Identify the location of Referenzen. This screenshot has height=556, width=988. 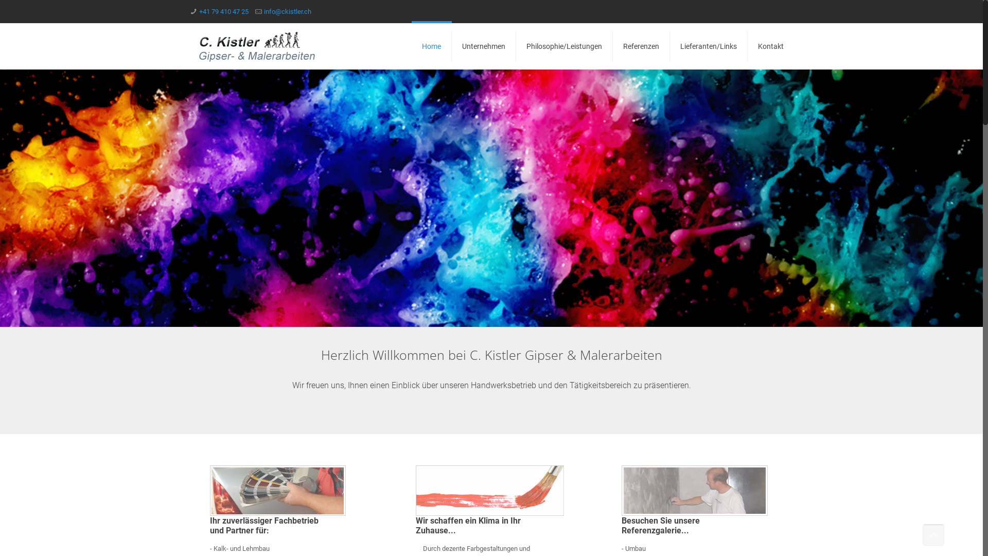
(641, 46).